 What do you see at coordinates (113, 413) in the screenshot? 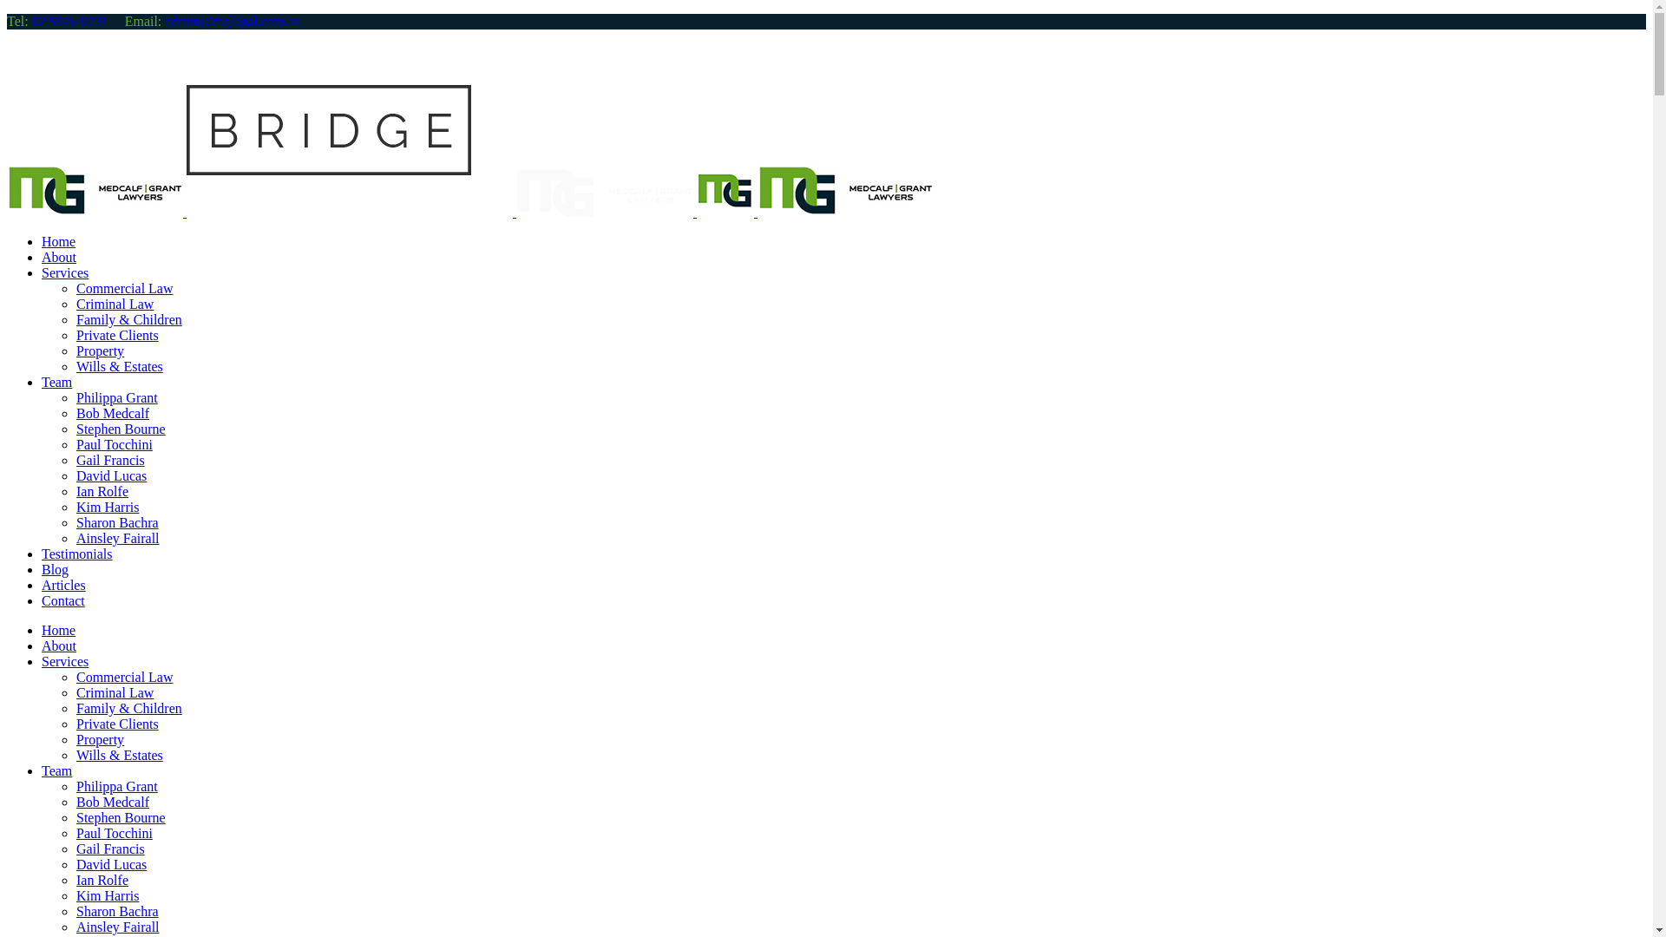
I see `Bob Medcalf` at bounding box center [113, 413].